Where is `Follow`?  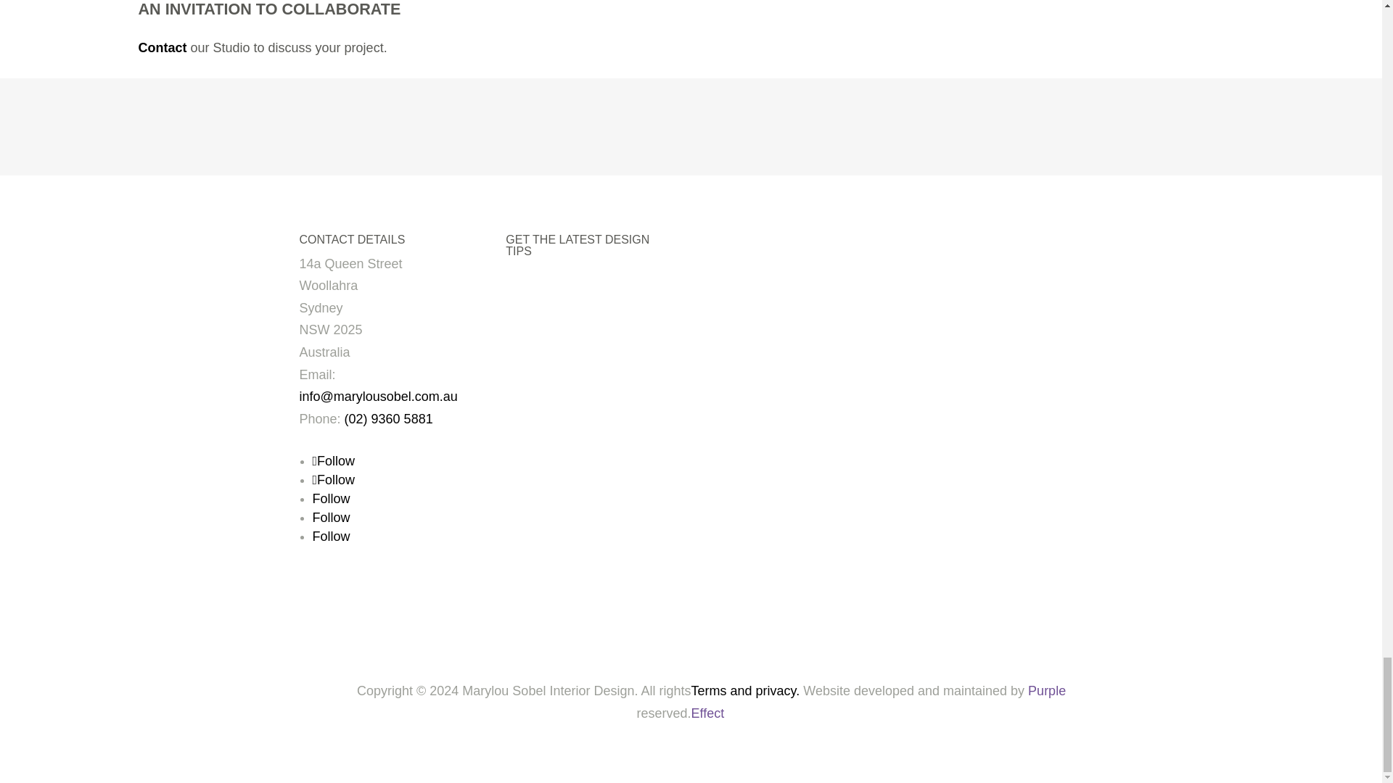 Follow is located at coordinates (331, 518).